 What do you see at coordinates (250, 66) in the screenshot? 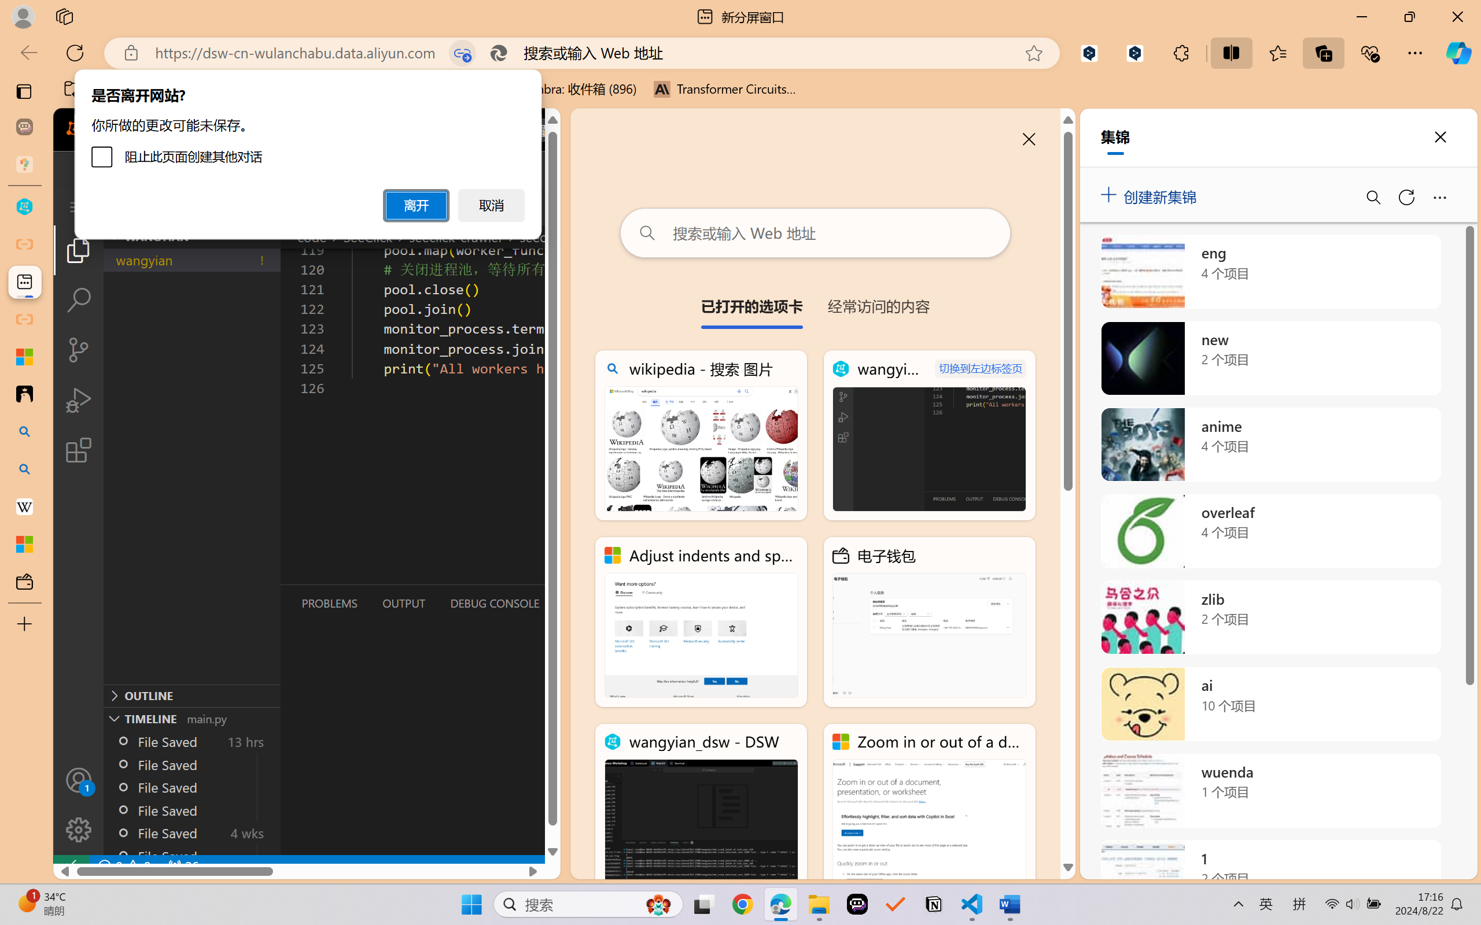
I see `Spelling...` at bounding box center [250, 66].